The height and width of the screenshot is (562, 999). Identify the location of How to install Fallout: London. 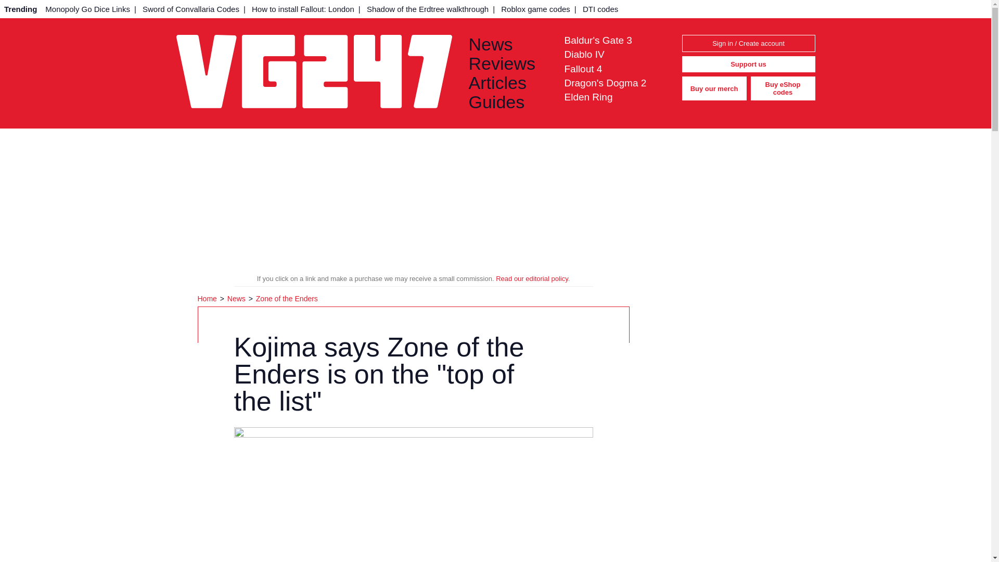
(303, 9).